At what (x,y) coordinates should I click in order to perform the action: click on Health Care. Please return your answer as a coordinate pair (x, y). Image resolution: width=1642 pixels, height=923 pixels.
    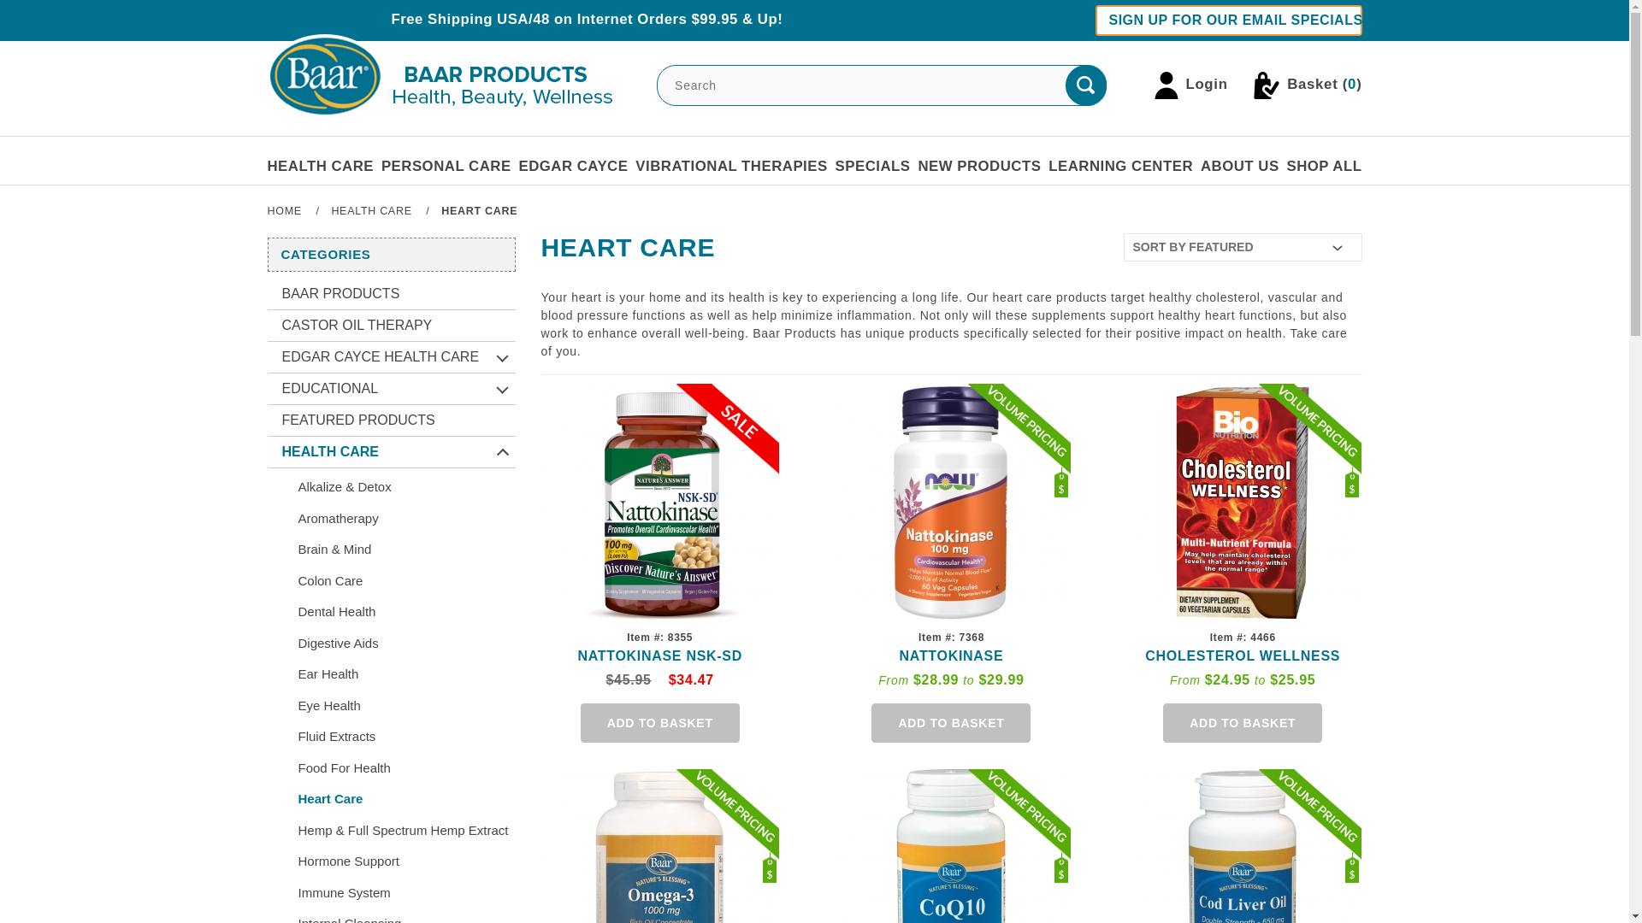
    Looking at the image, I should click on (373, 210).